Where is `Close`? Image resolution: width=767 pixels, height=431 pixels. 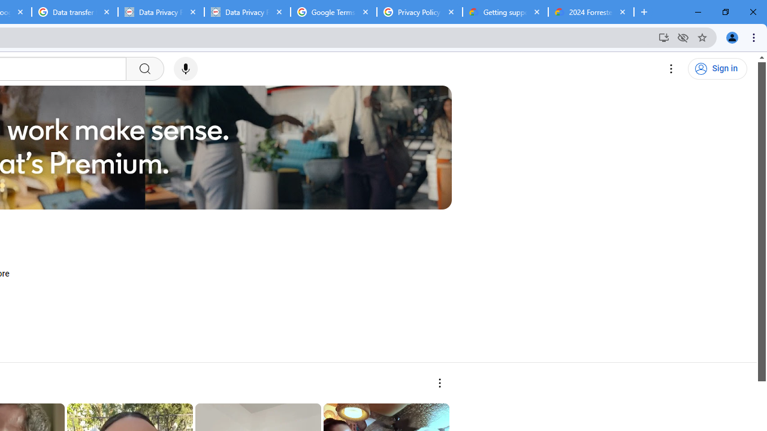 Close is located at coordinates (623, 11).